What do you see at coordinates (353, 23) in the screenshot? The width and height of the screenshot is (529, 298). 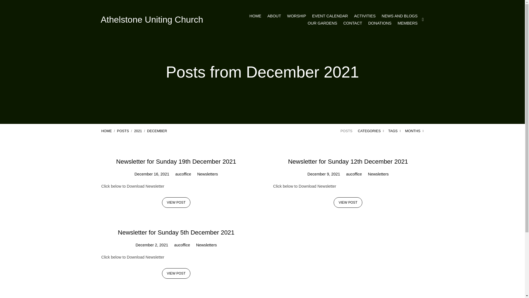 I see `CONTACT` at bounding box center [353, 23].